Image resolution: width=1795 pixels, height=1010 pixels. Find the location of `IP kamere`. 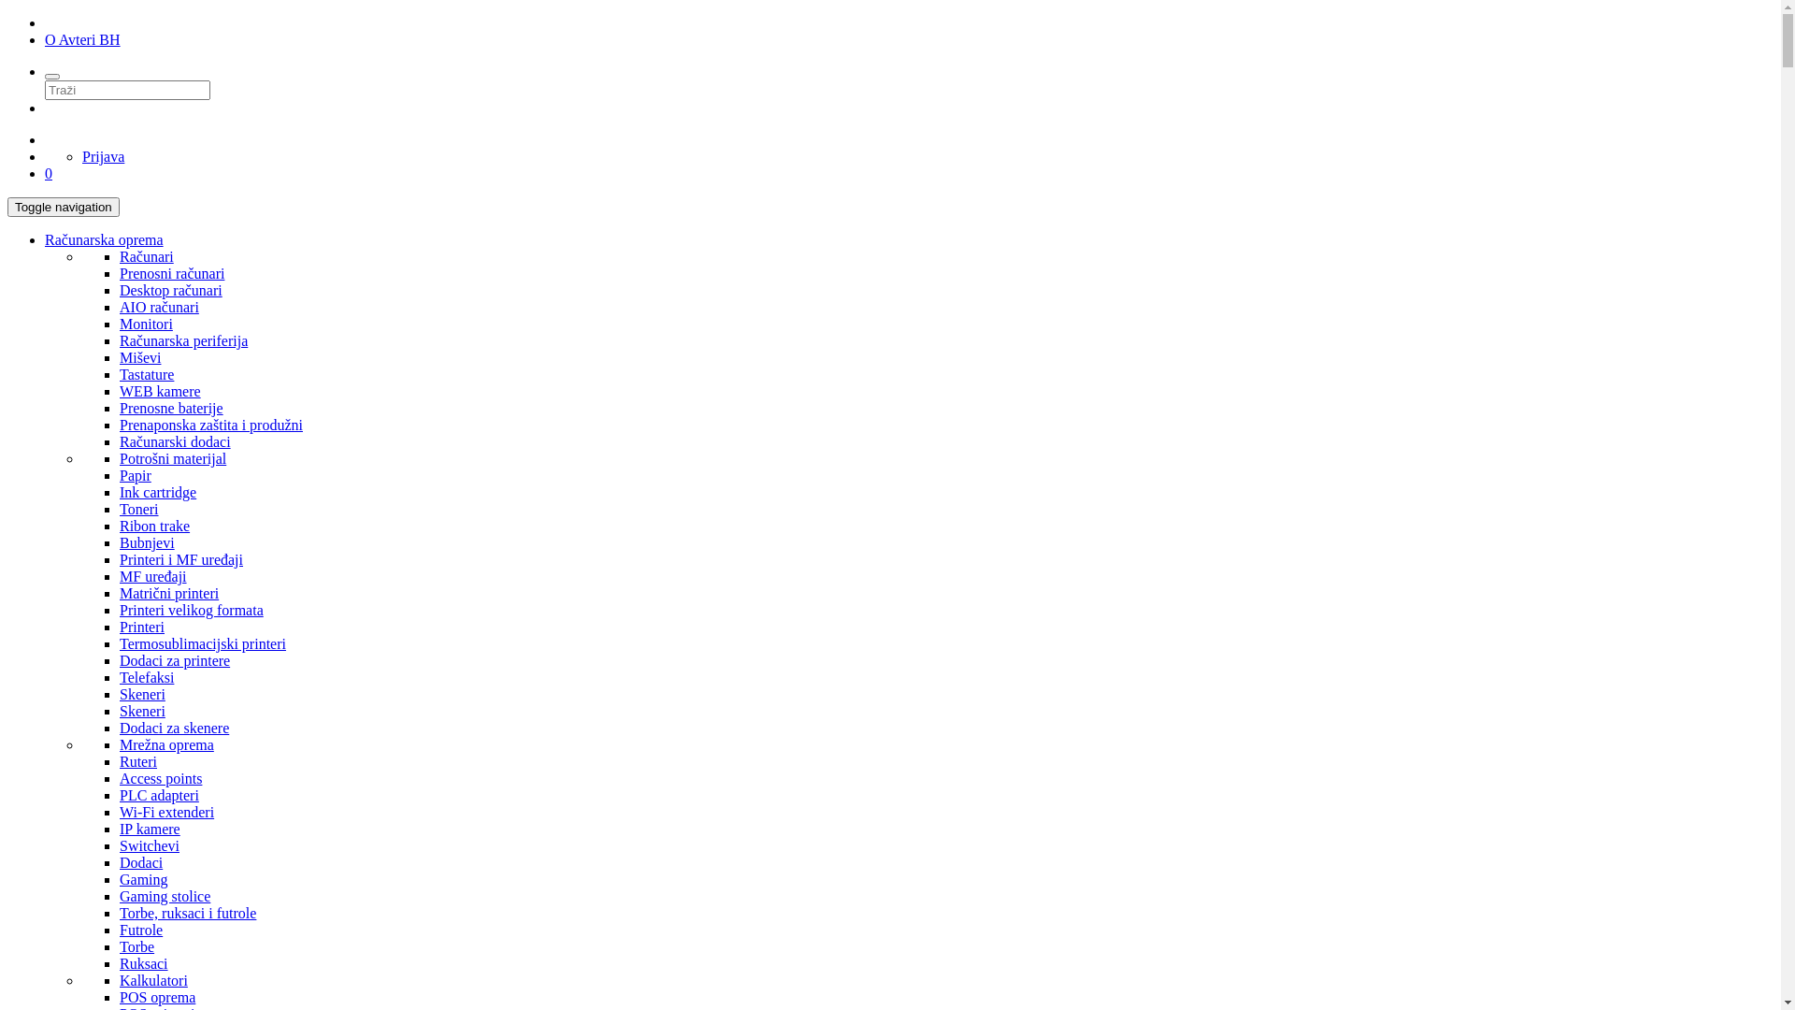

IP kamere is located at coordinates (150, 829).